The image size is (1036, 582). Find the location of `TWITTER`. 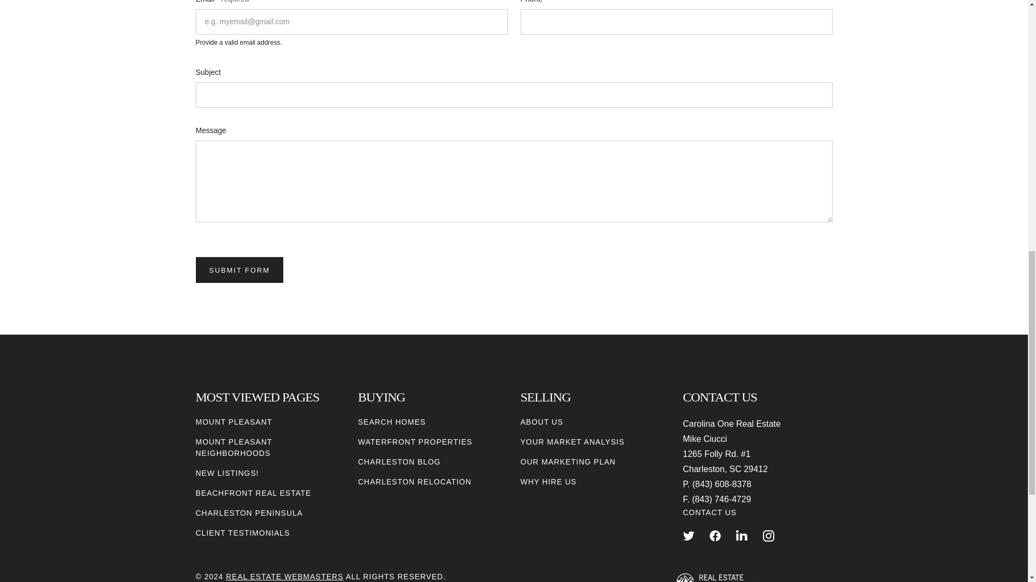

TWITTER is located at coordinates (689, 536).